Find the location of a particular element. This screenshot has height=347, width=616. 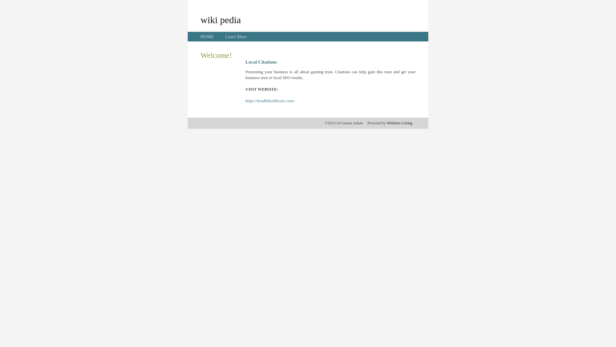

Learn More is located at coordinates (236, 37).